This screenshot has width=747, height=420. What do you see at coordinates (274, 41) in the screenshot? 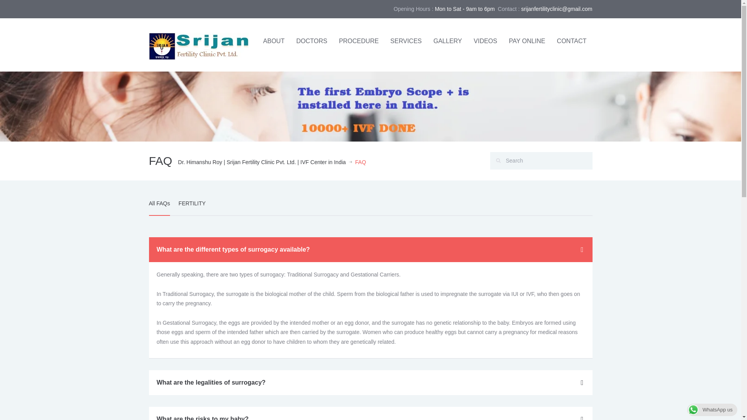
I see `ABOUT` at bounding box center [274, 41].